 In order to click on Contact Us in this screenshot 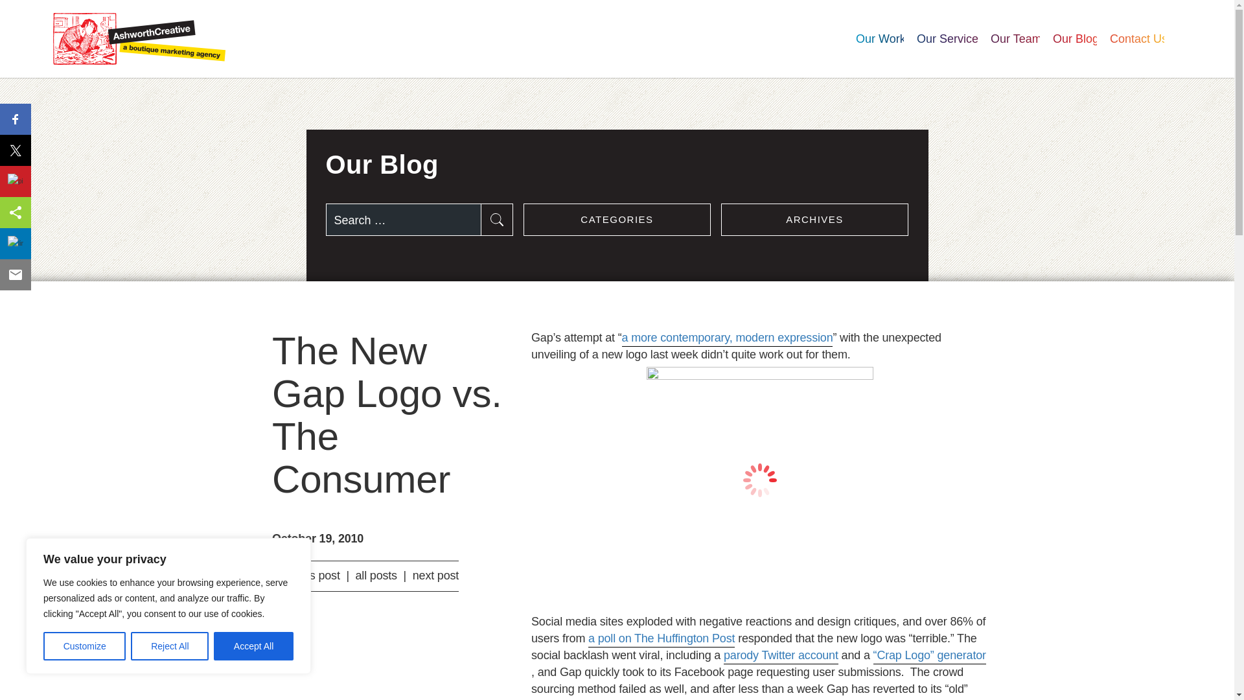, I will do `click(139, 39)`.